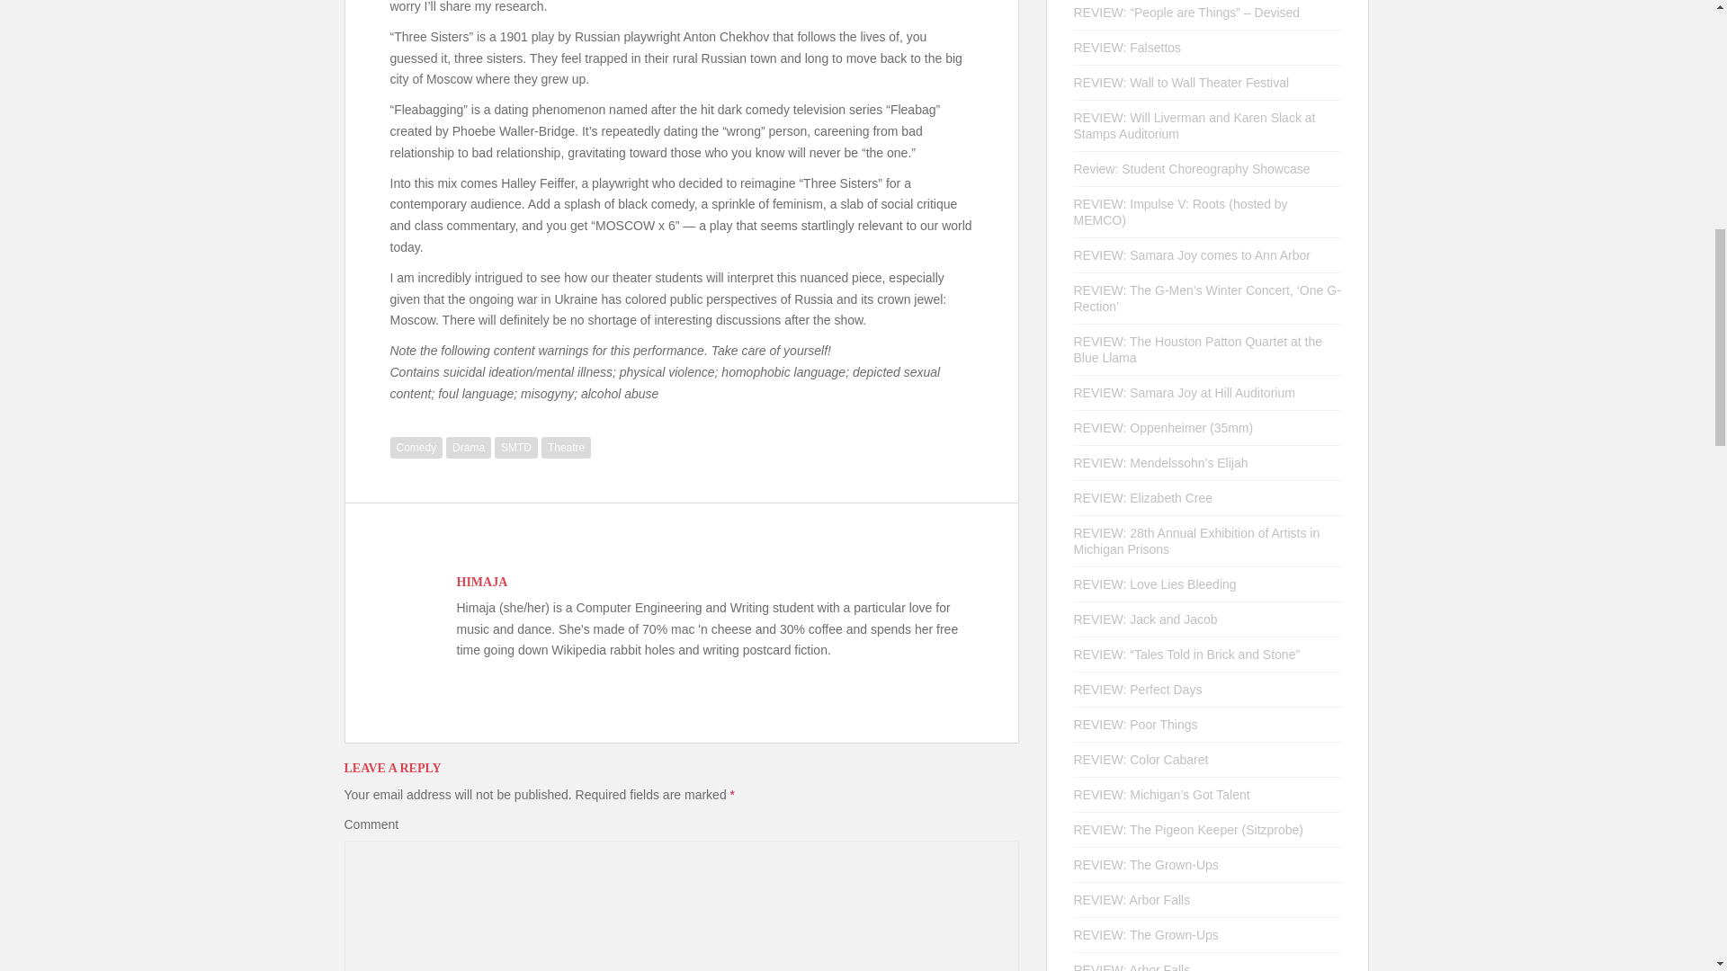 Image resolution: width=1727 pixels, height=971 pixels. What do you see at coordinates (416, 448) in the screenshot?
I see `Comedy` at bounding box center [416, 448].